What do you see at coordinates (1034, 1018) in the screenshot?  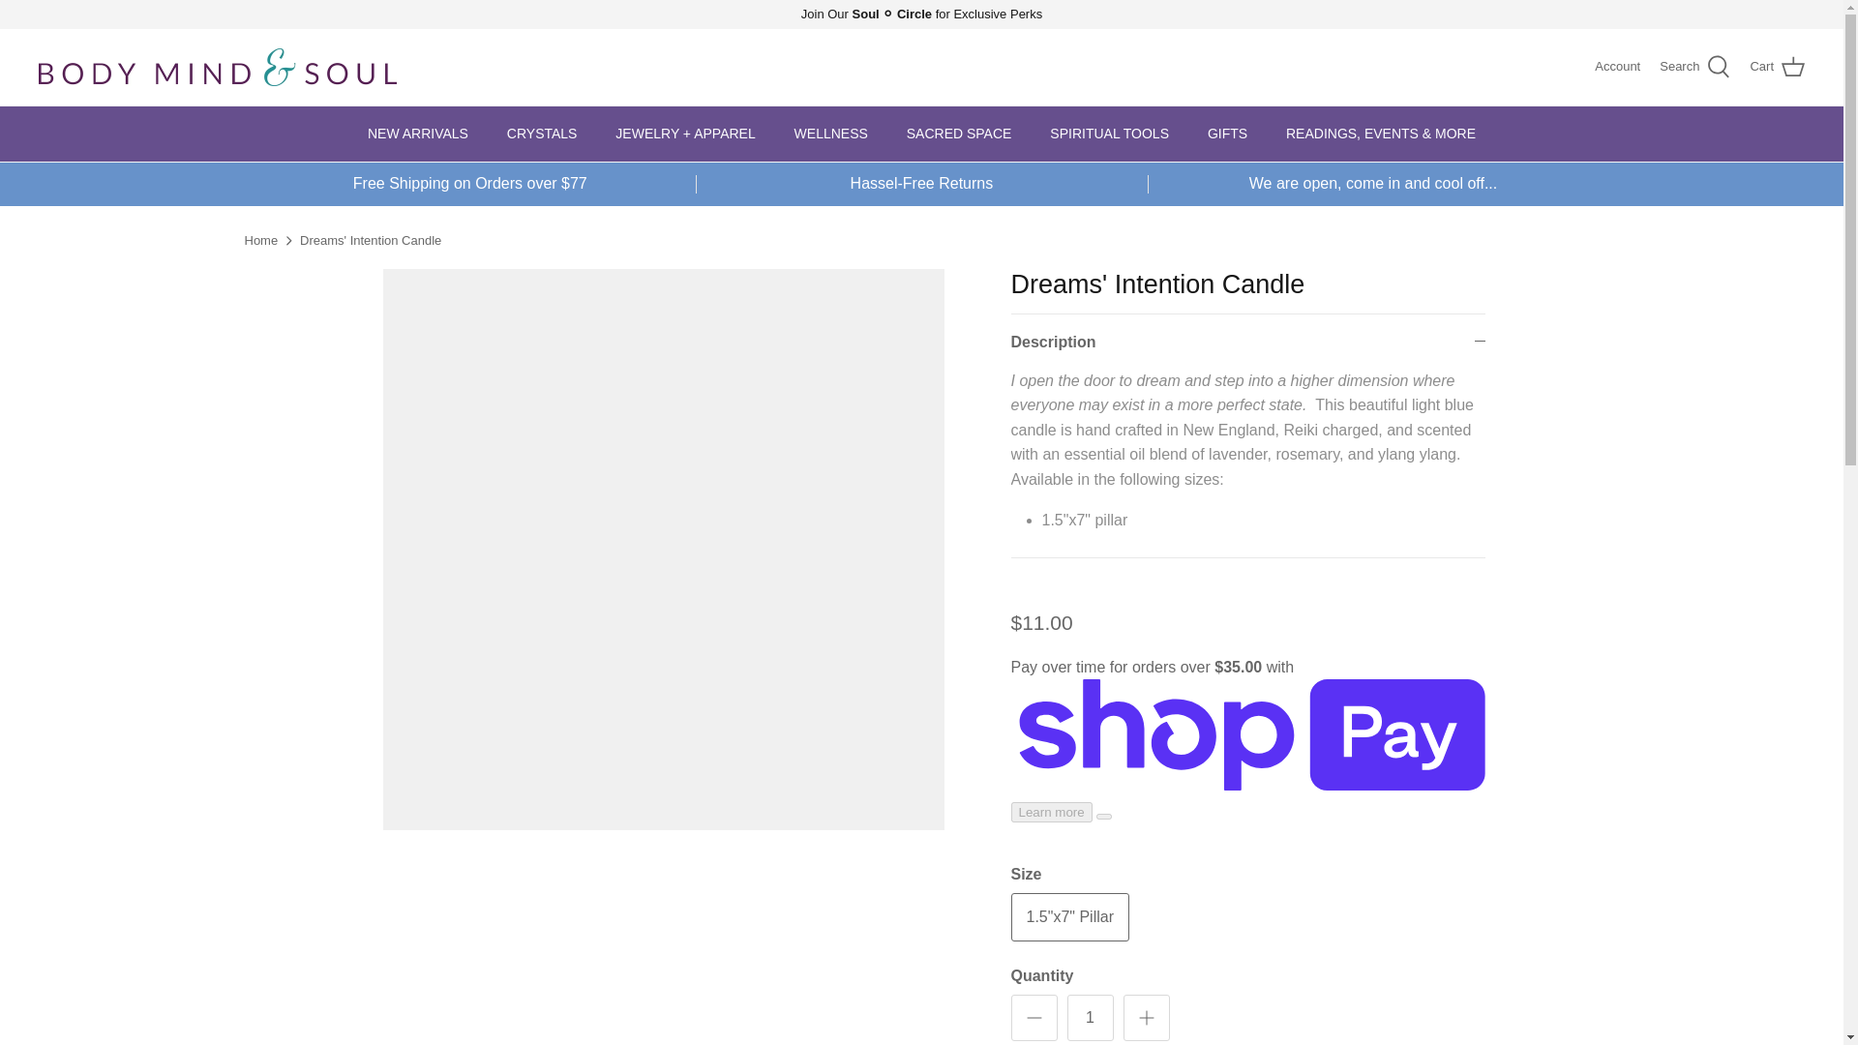 I see `Minus` at bounding box center [1034, 1018].